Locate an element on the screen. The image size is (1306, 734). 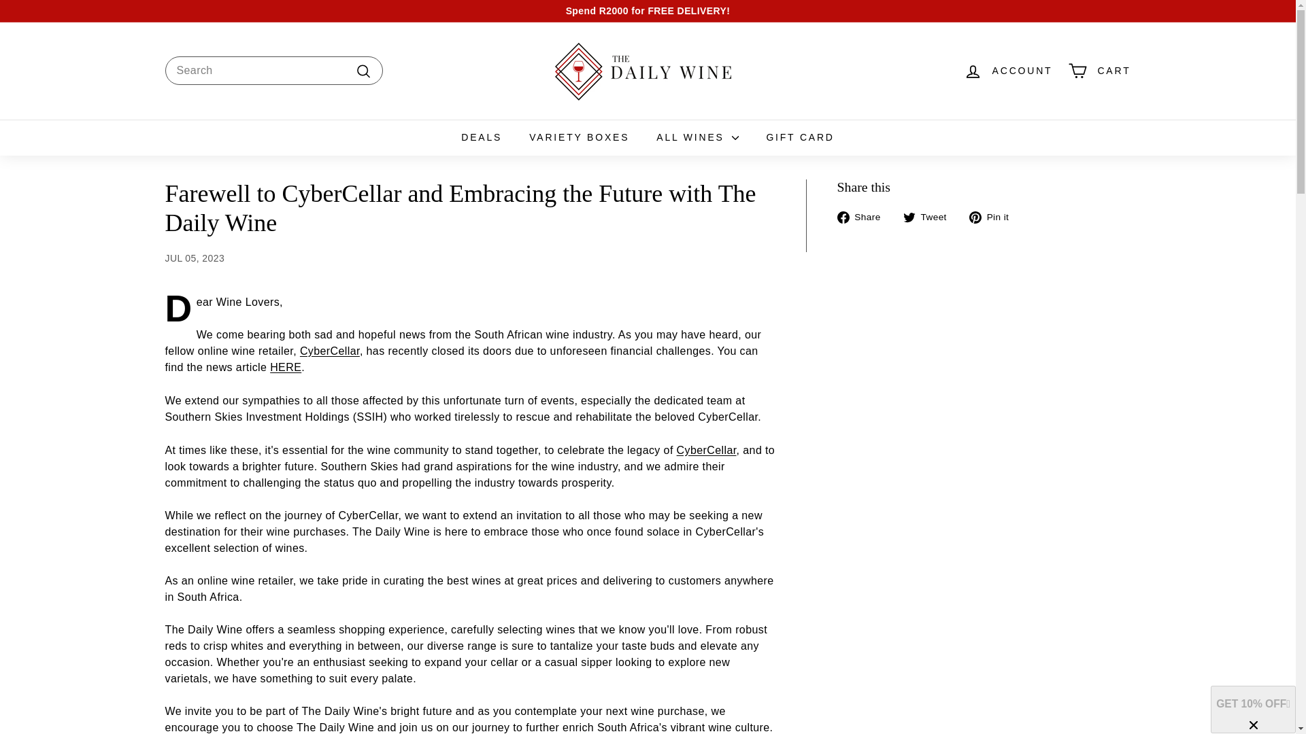
Share on Facebook is located at coordinates (864, 216).